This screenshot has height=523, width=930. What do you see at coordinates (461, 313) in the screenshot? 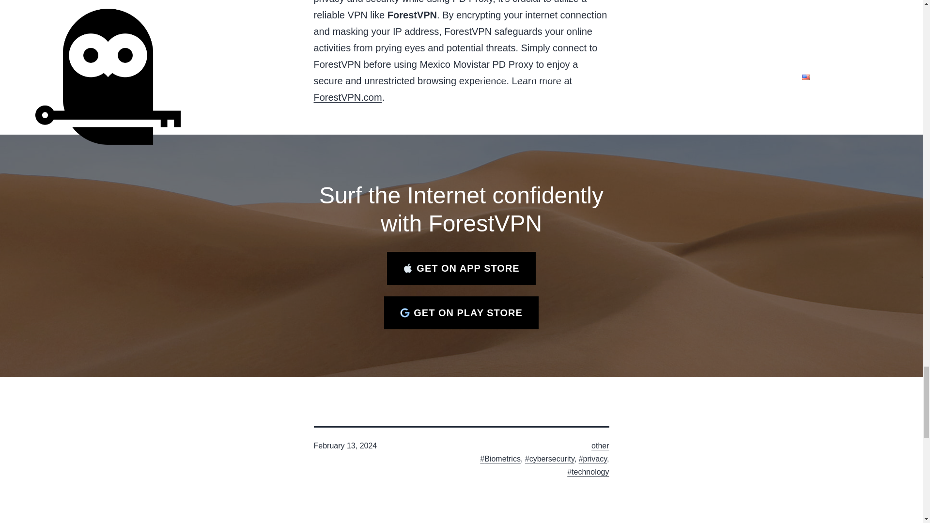
I see `GET ON PLAY STORE` at bounding box center [461, 313].